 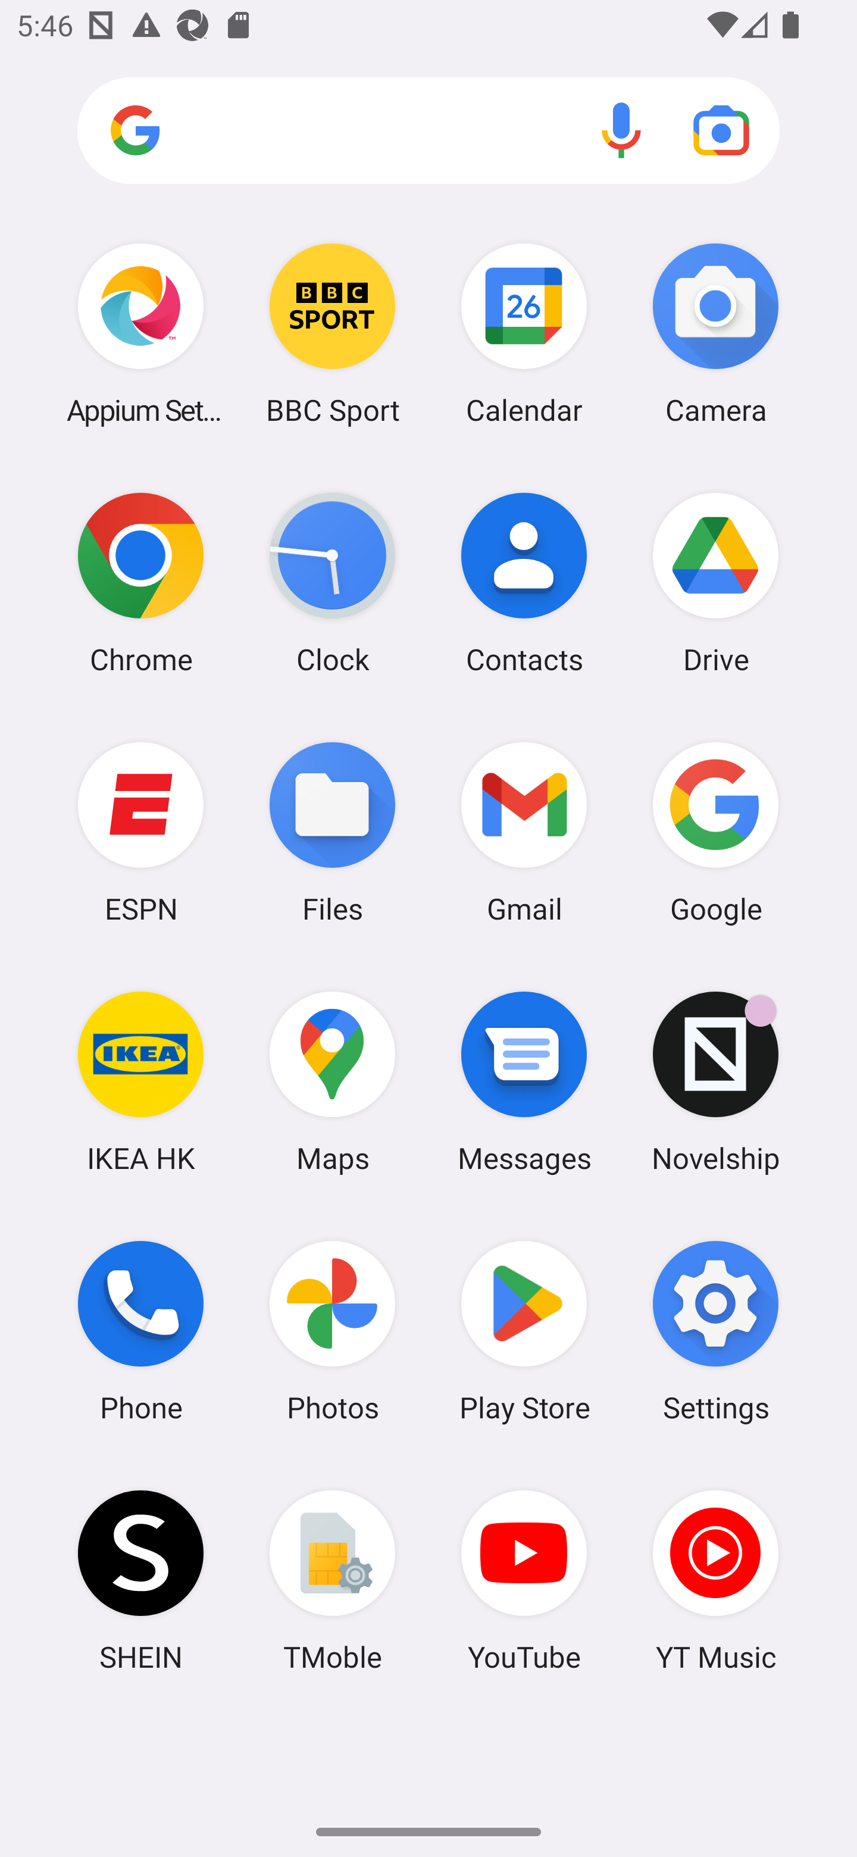 What do you see at coordinates (140, 831) in the screenshot?
I see `ESPN` at bounding box center [140, 831].